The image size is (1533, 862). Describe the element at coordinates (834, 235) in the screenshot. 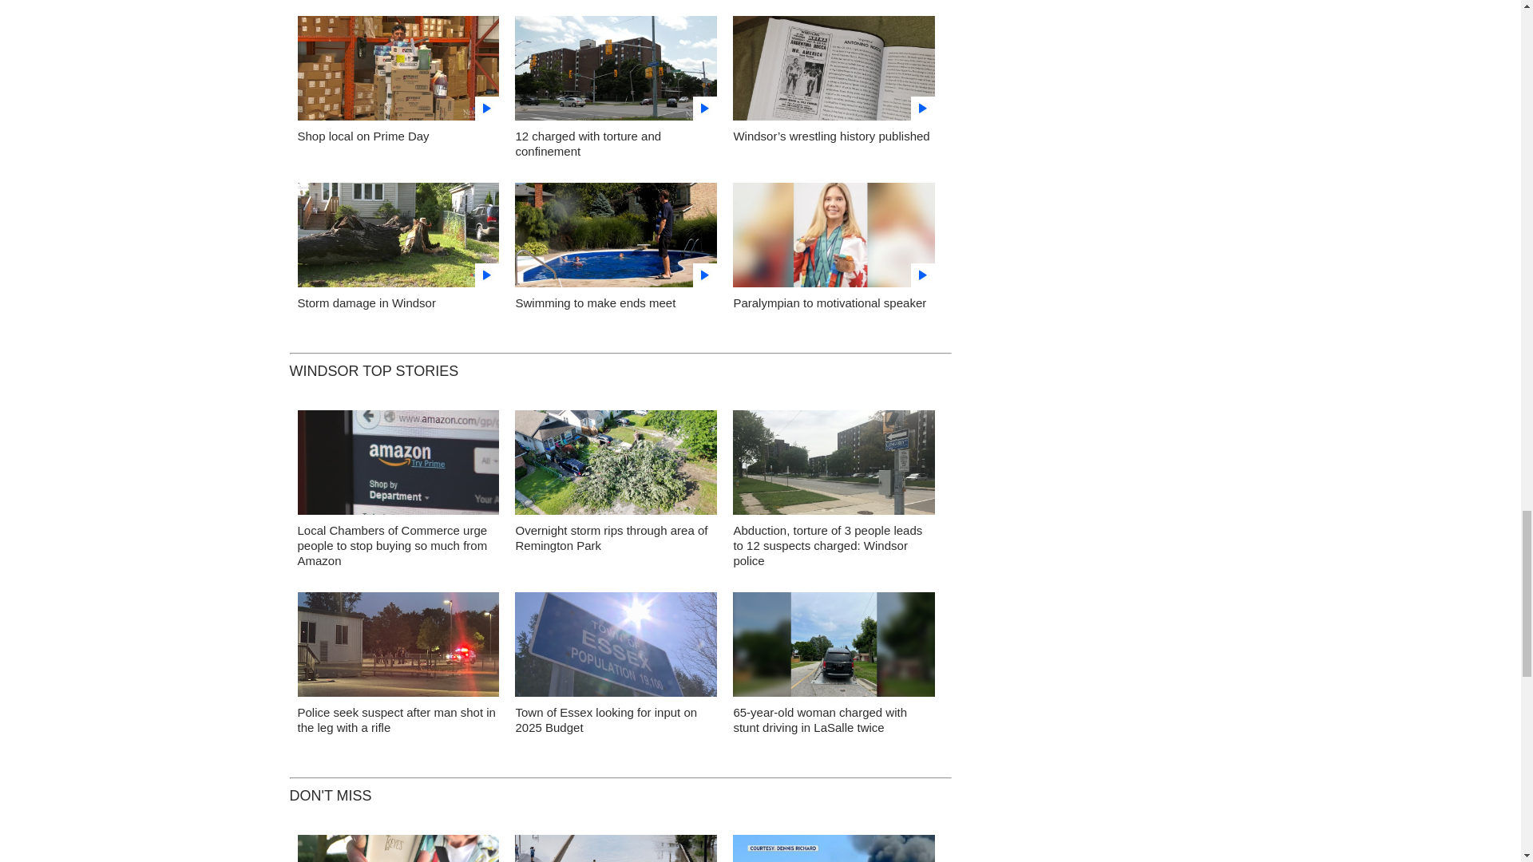

I see `false` at that location.